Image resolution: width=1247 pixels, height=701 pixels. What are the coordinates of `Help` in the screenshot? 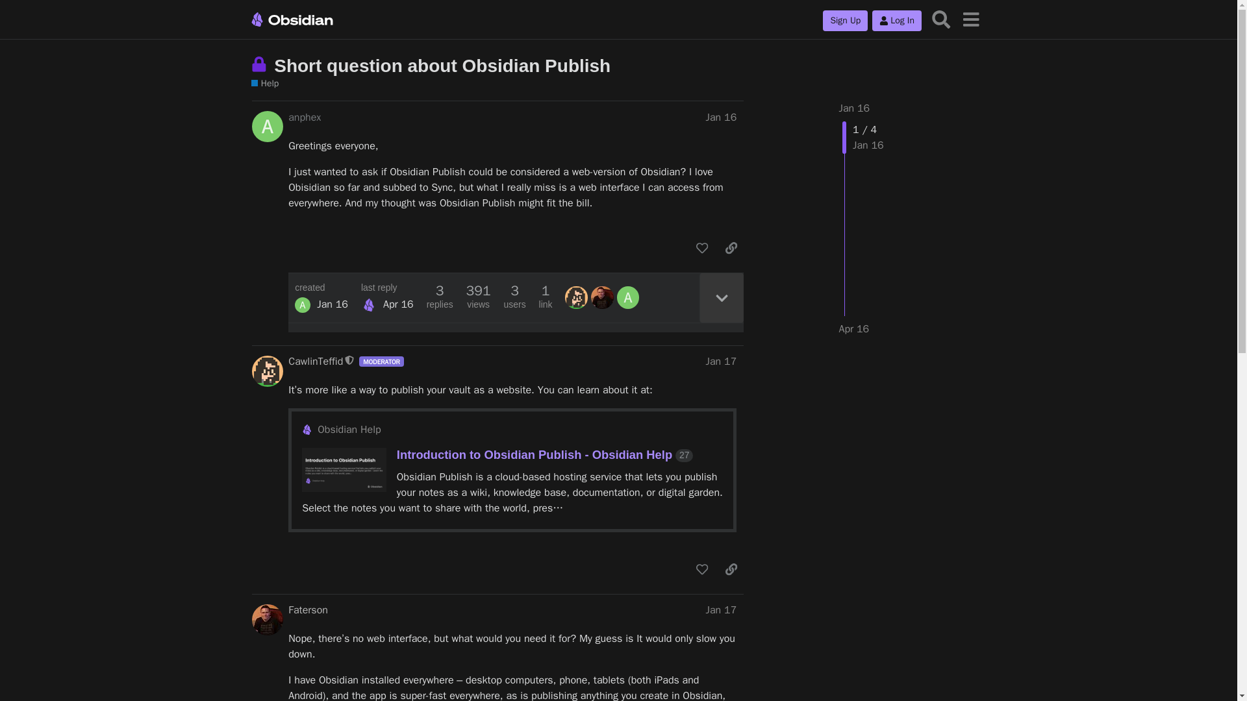 It's located at (265, 84).